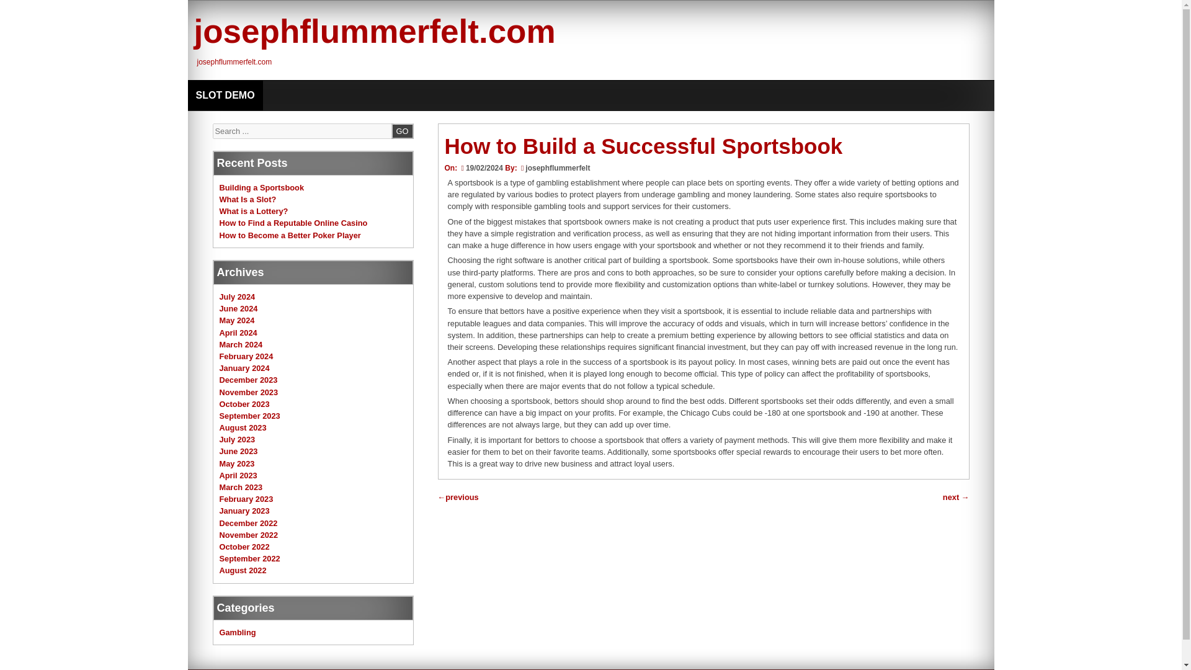  What do you see at coordinates (249, 392) in the screenshot?
I see `November 2023` at bounding box center [249, 392].